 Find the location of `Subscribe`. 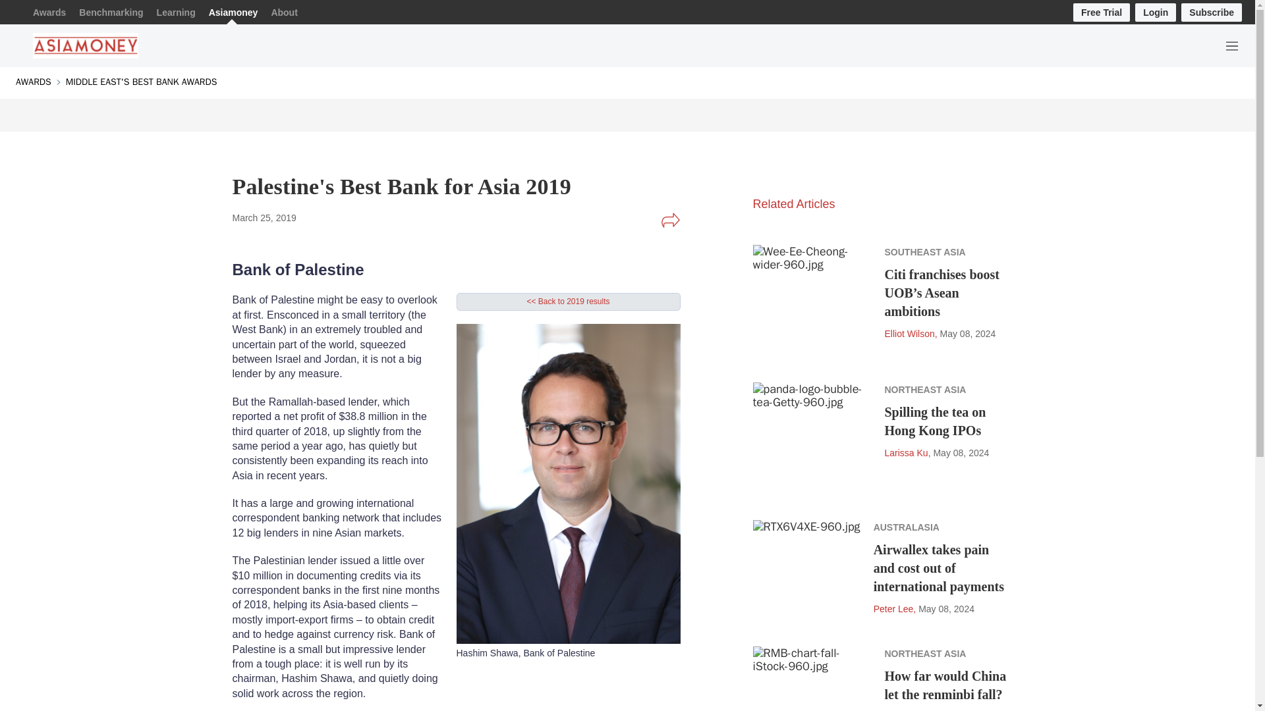

Subscribe is located at coordinates (1212, 12).